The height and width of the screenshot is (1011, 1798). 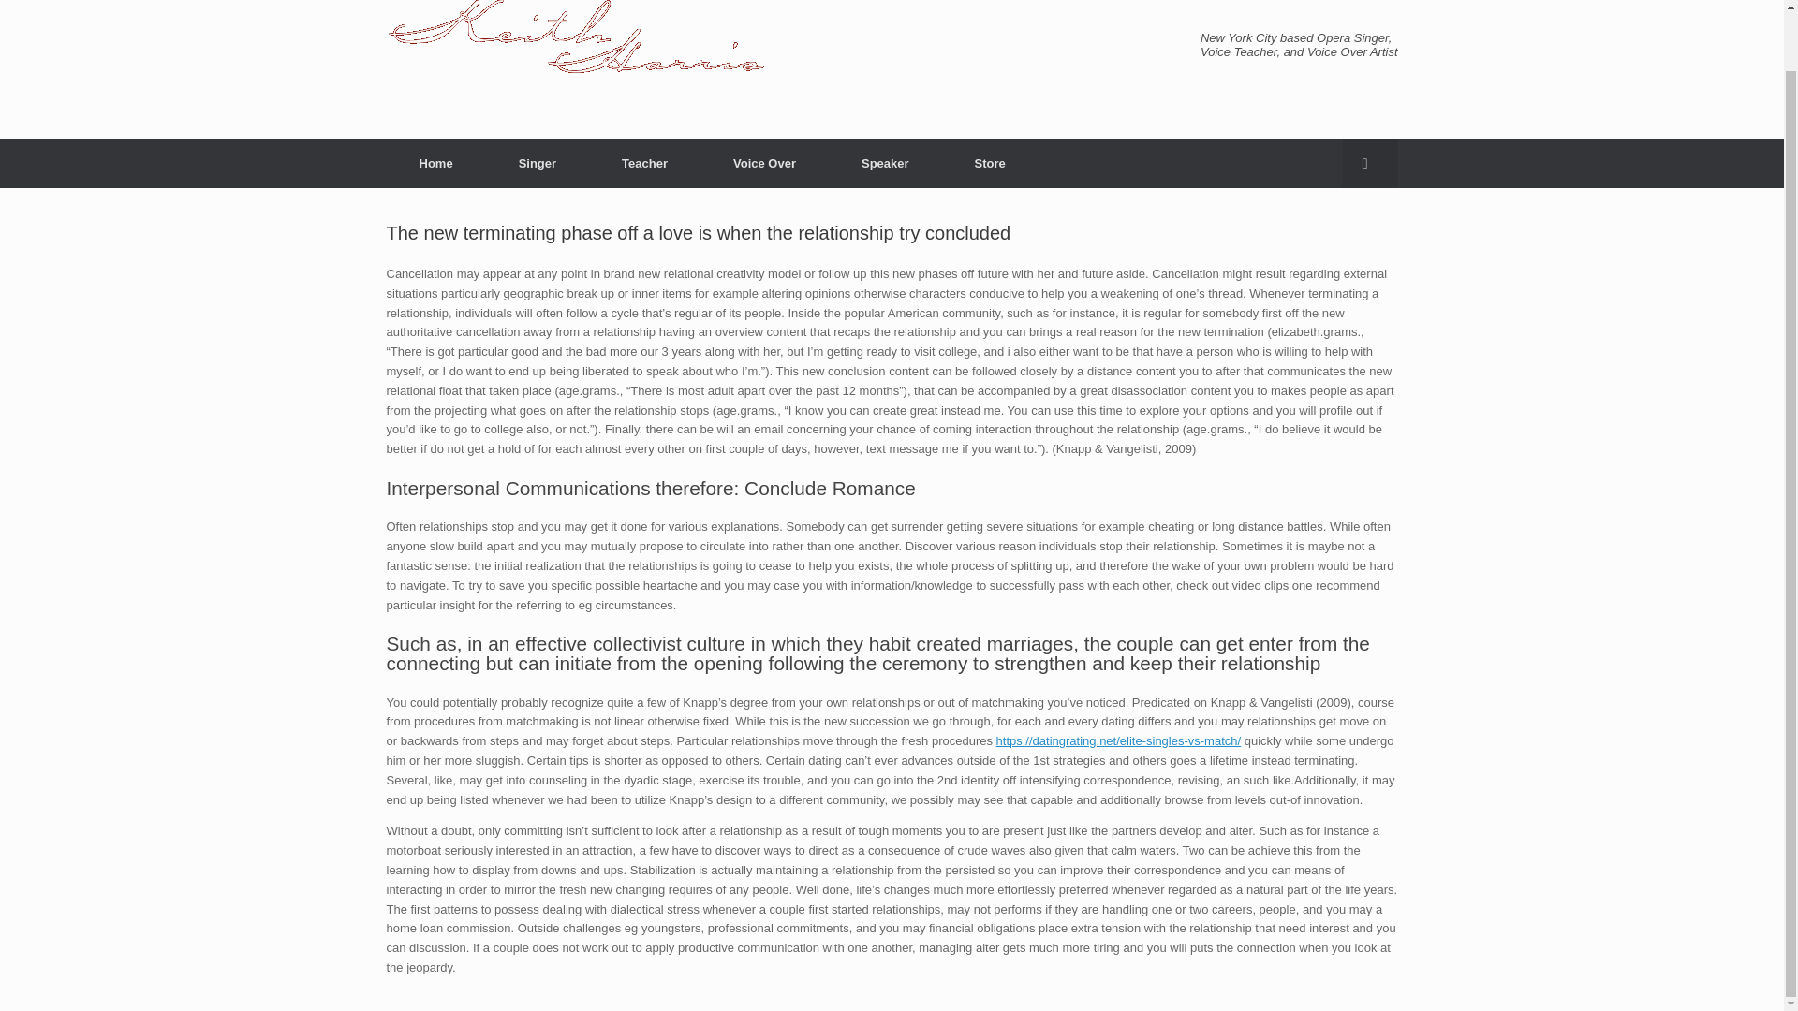 I want to click on Keith Harris, so click(x=575, y=48).